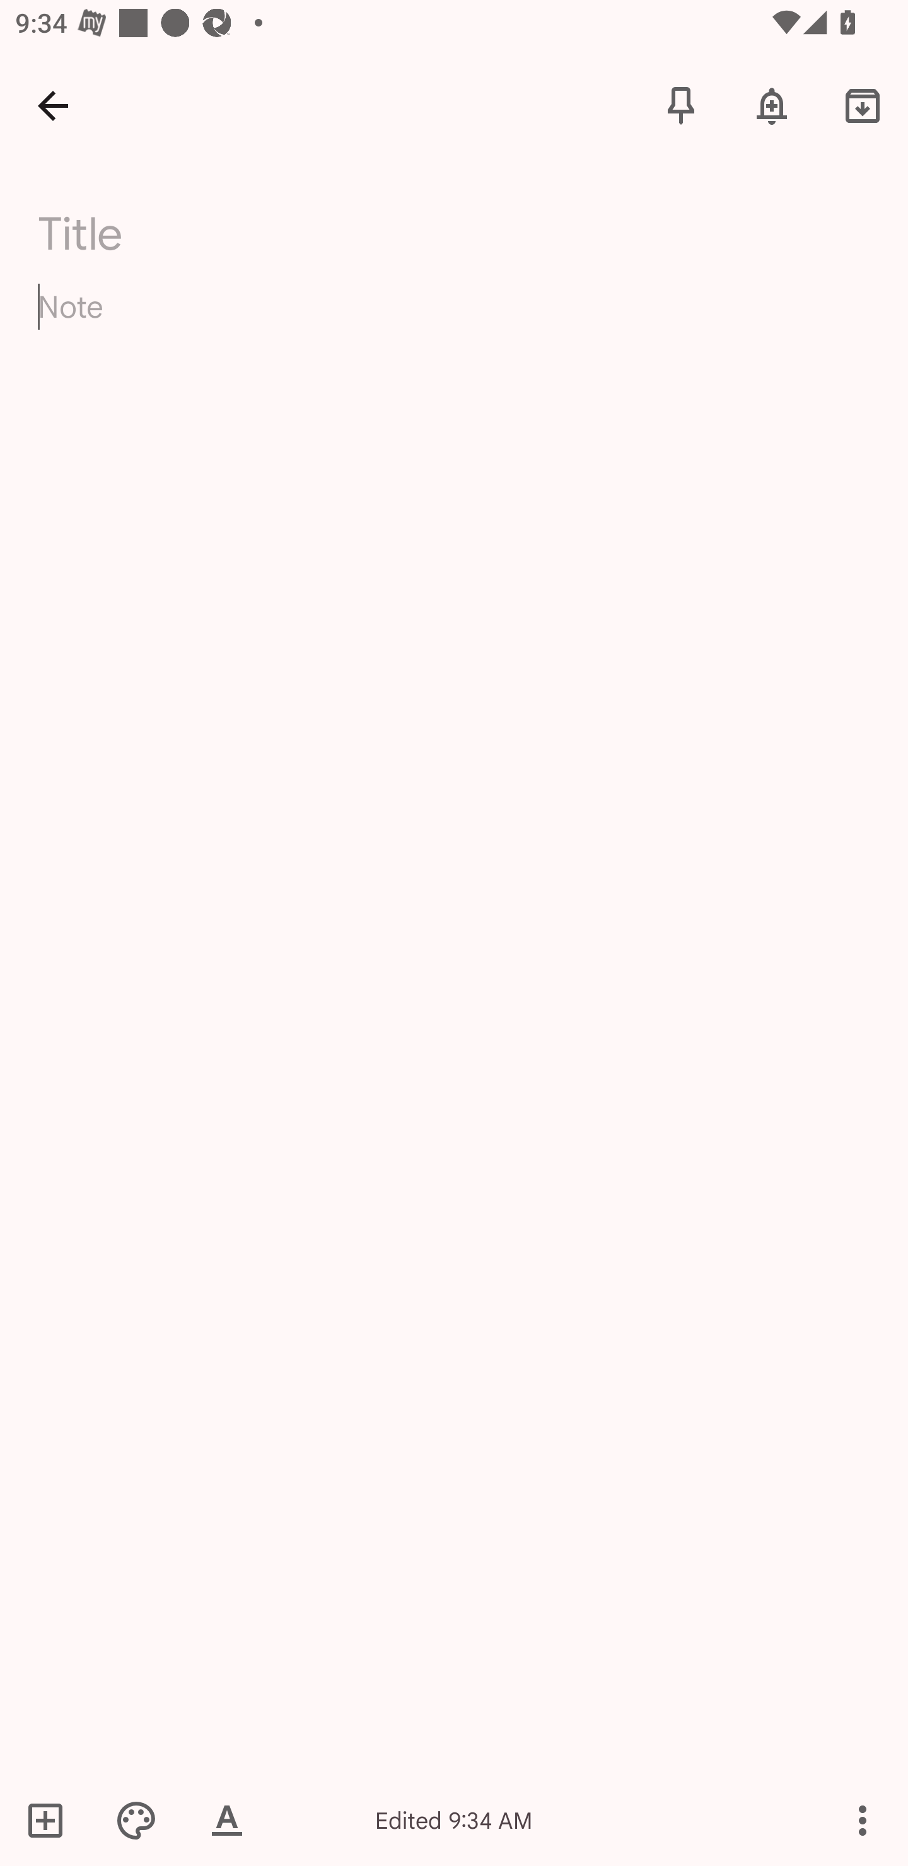 The image size is (908, 1866). I want to click on Reminder, so click(772, 105).